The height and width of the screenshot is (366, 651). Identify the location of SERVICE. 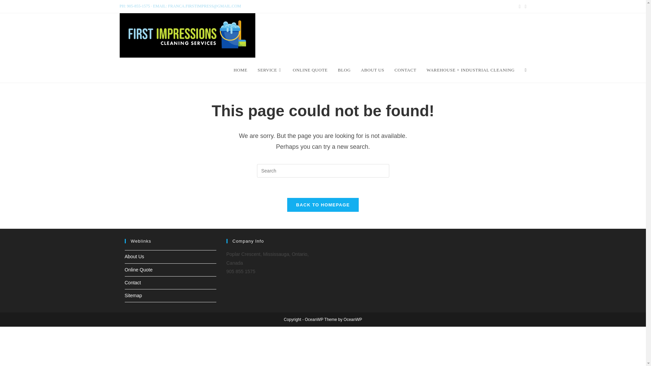
(270, 70).